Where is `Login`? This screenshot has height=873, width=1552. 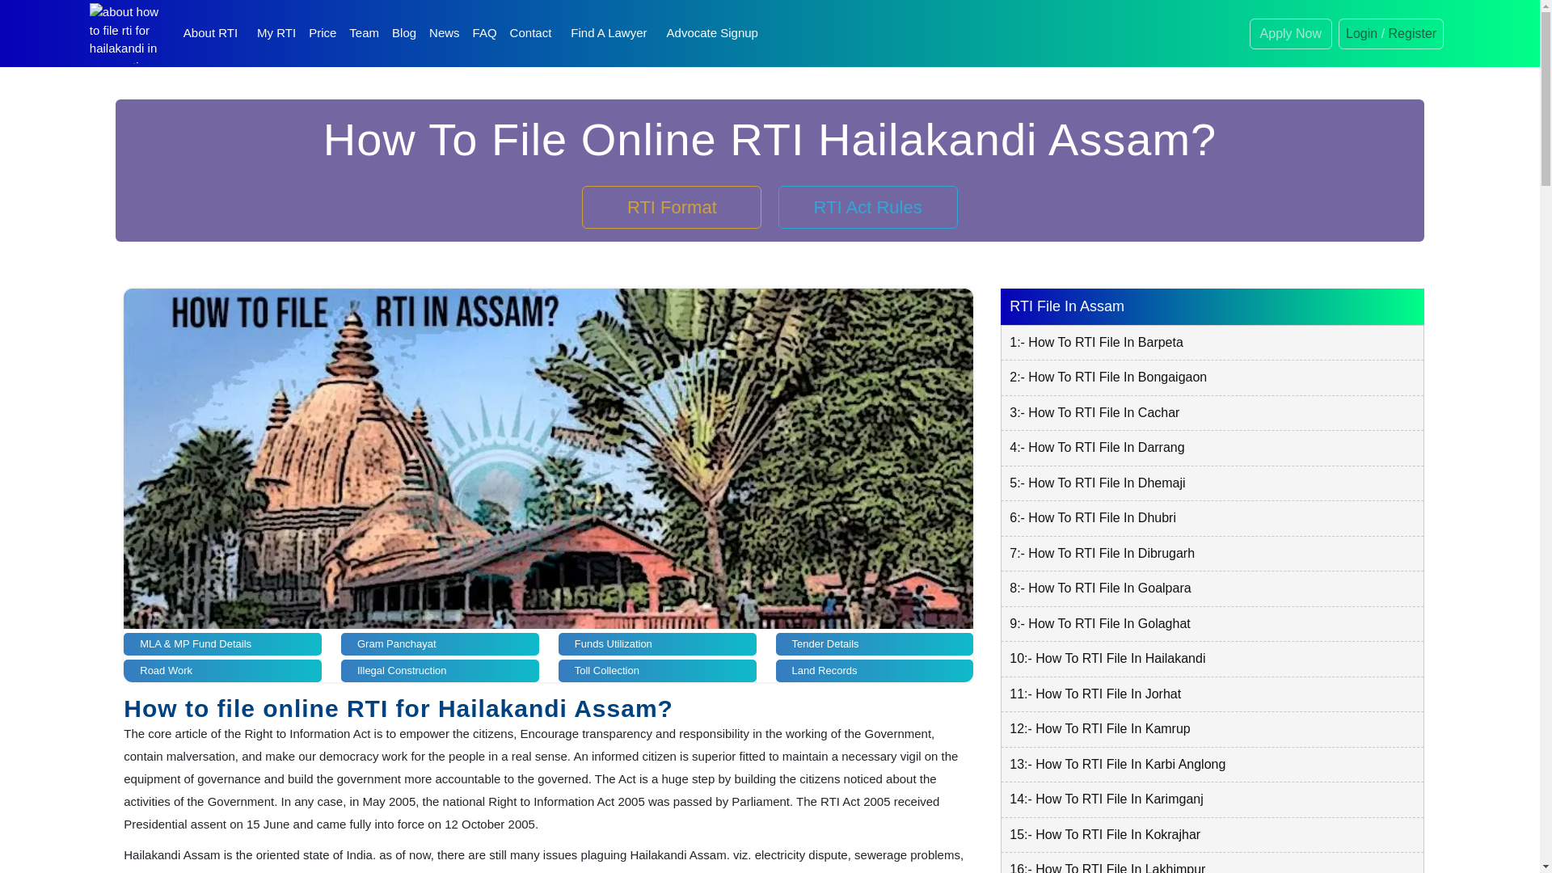 Login is located at coordinates (1361, 32).